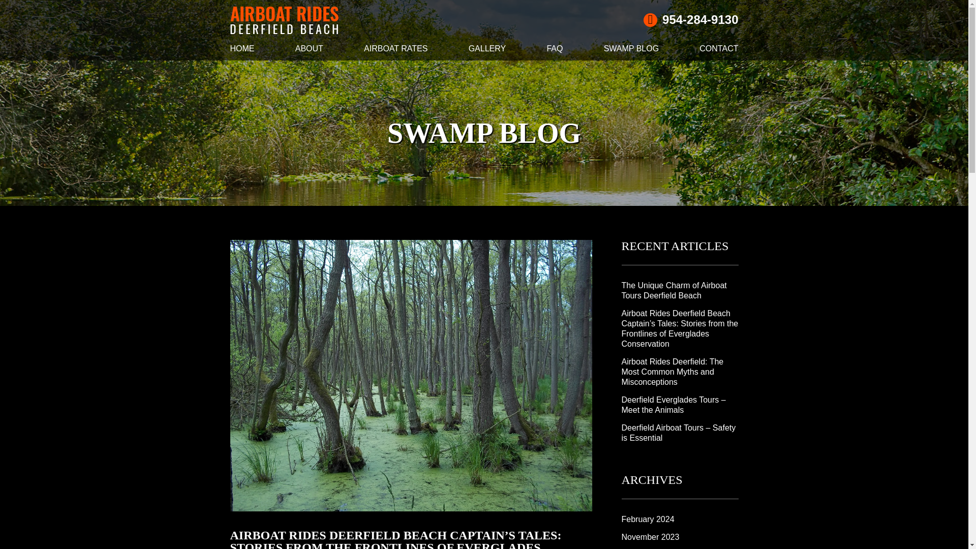  I want to click on 954-284-9130, so click(690, 19).